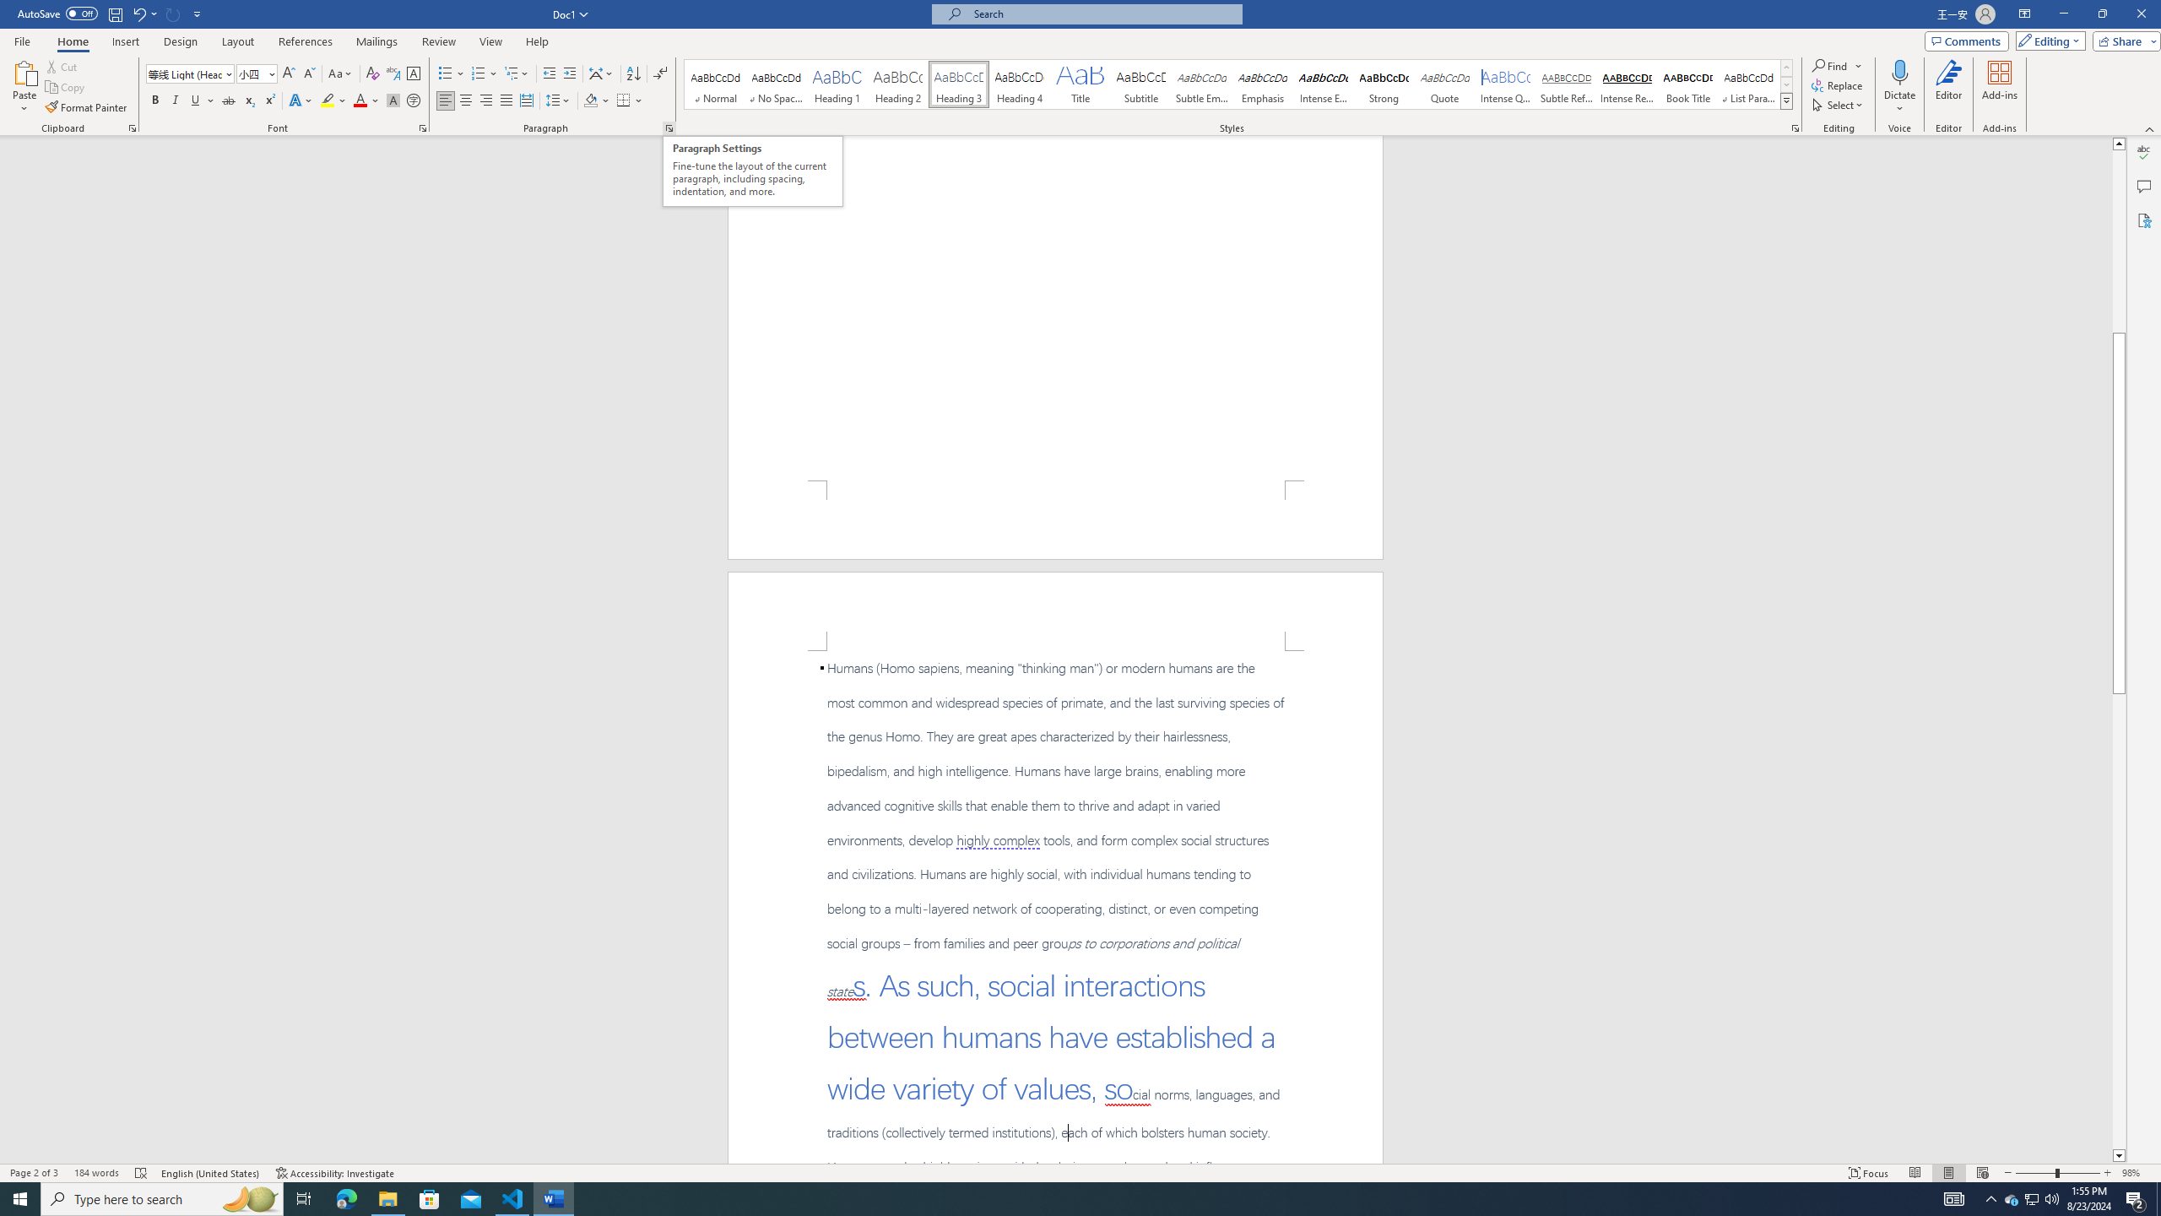  Describe the element at coordinates (1102, 14) in the screenshot. I see `Microsoft search` at that location.